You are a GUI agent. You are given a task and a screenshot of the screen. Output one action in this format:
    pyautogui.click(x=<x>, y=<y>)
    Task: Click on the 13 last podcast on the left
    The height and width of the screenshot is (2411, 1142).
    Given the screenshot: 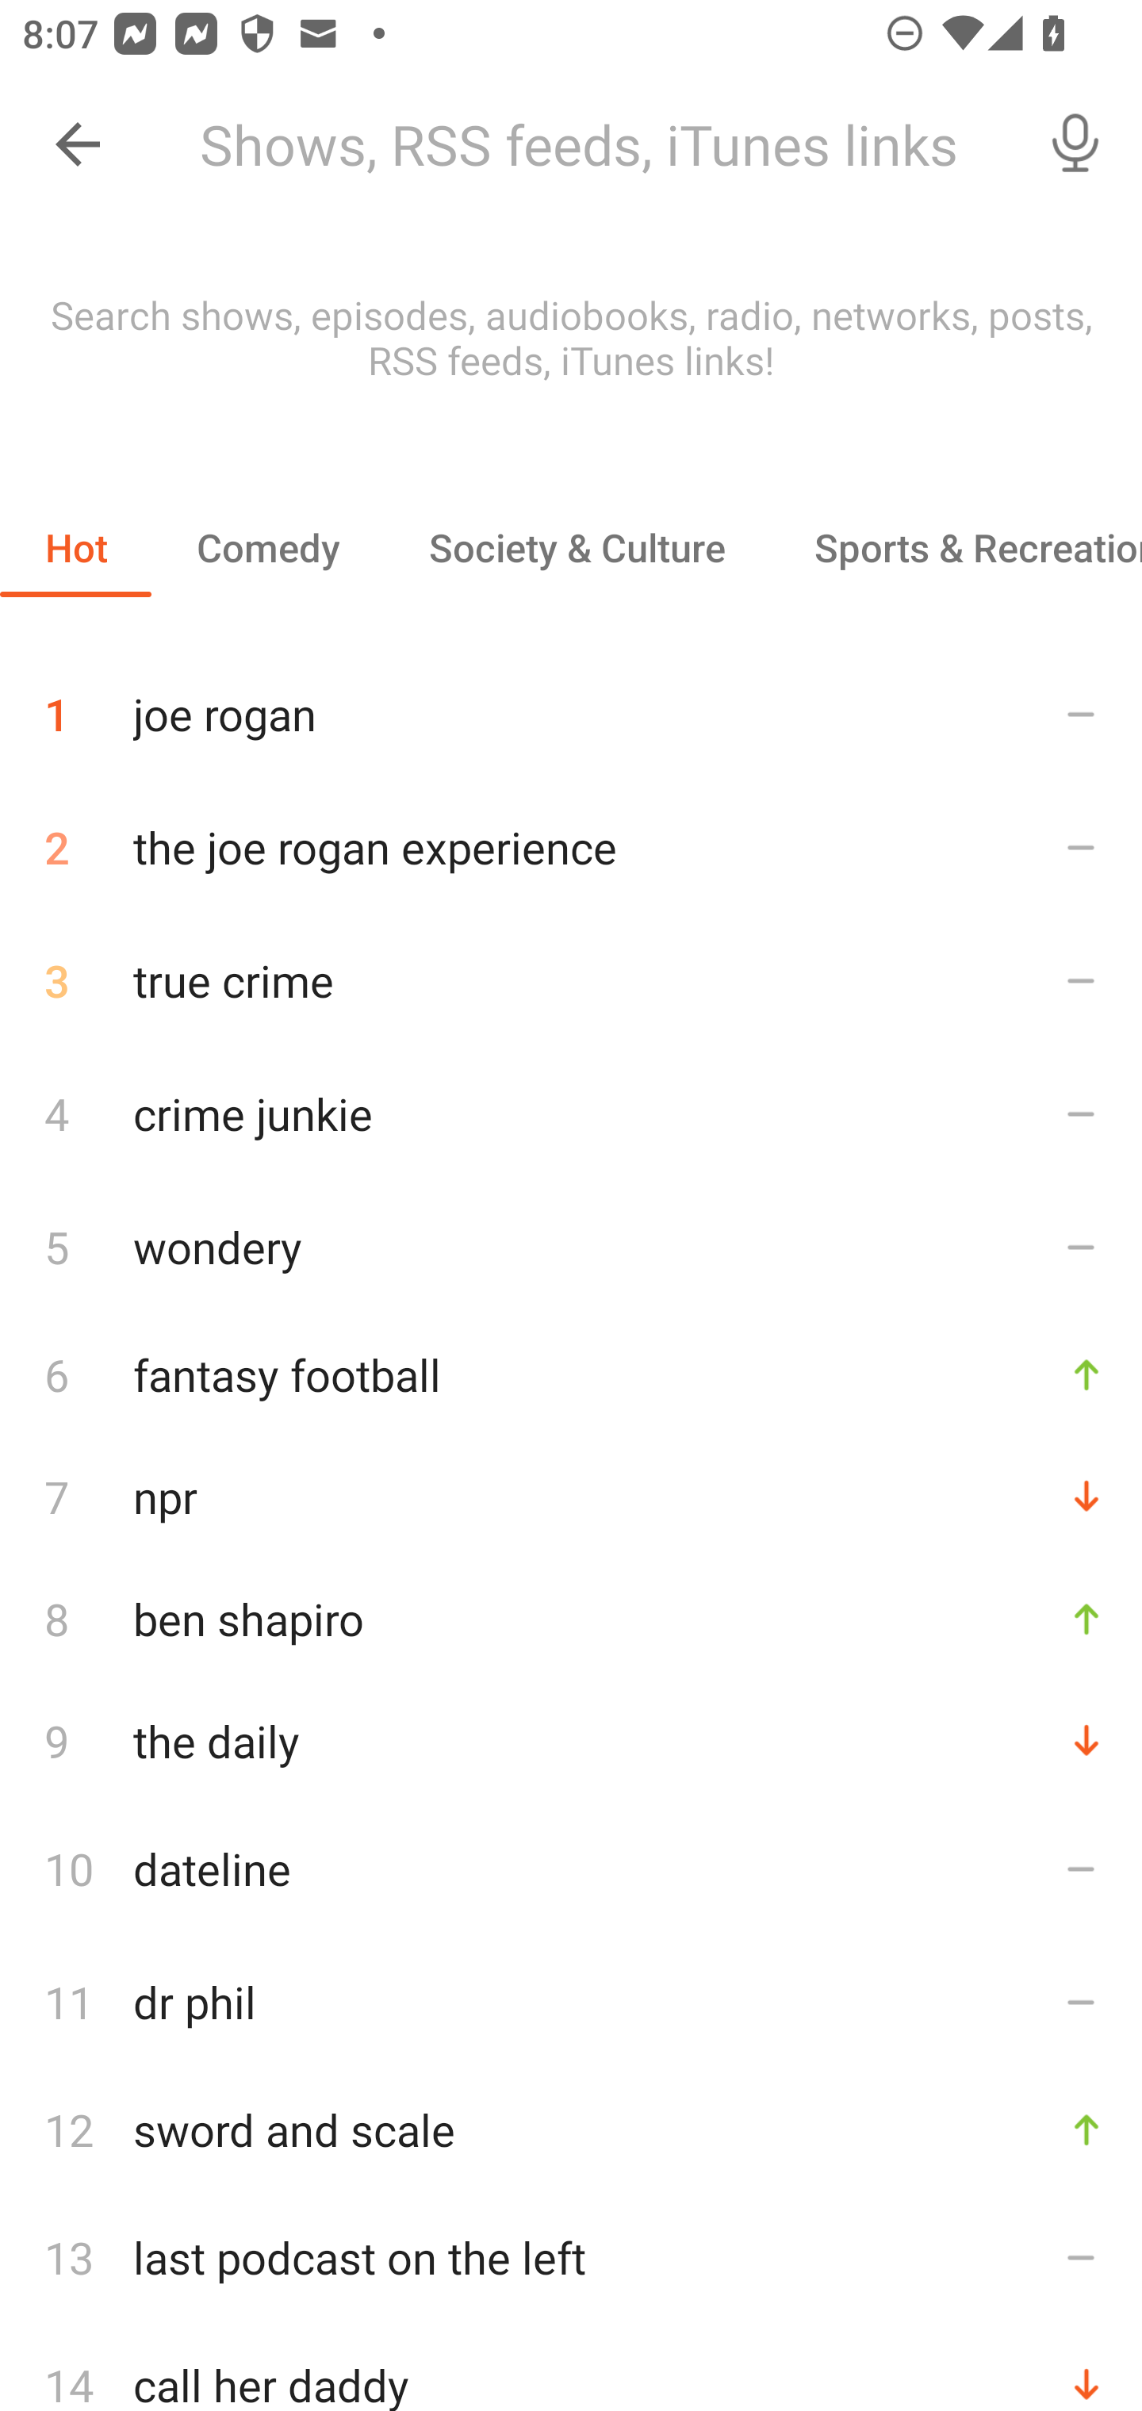 What is the action you would take?
    pyautogui.click(x=571, y=2257)
    